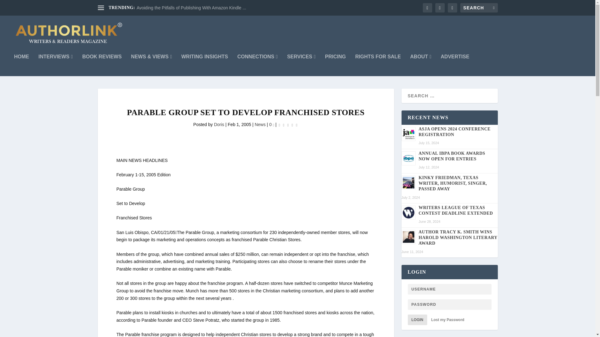 The image size is (600, 337). What do you see at coordinates (421, 65) in the screenshot?
I see `ABOUT` at bounding box center [421, 65].